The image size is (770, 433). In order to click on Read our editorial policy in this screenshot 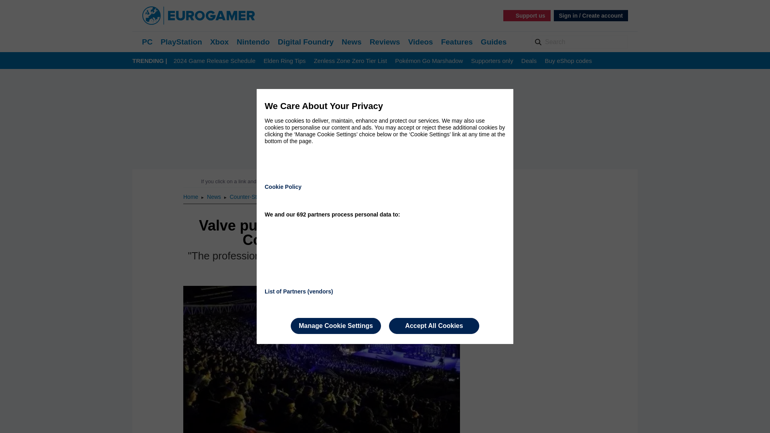, I will do `click(413, 181)`.